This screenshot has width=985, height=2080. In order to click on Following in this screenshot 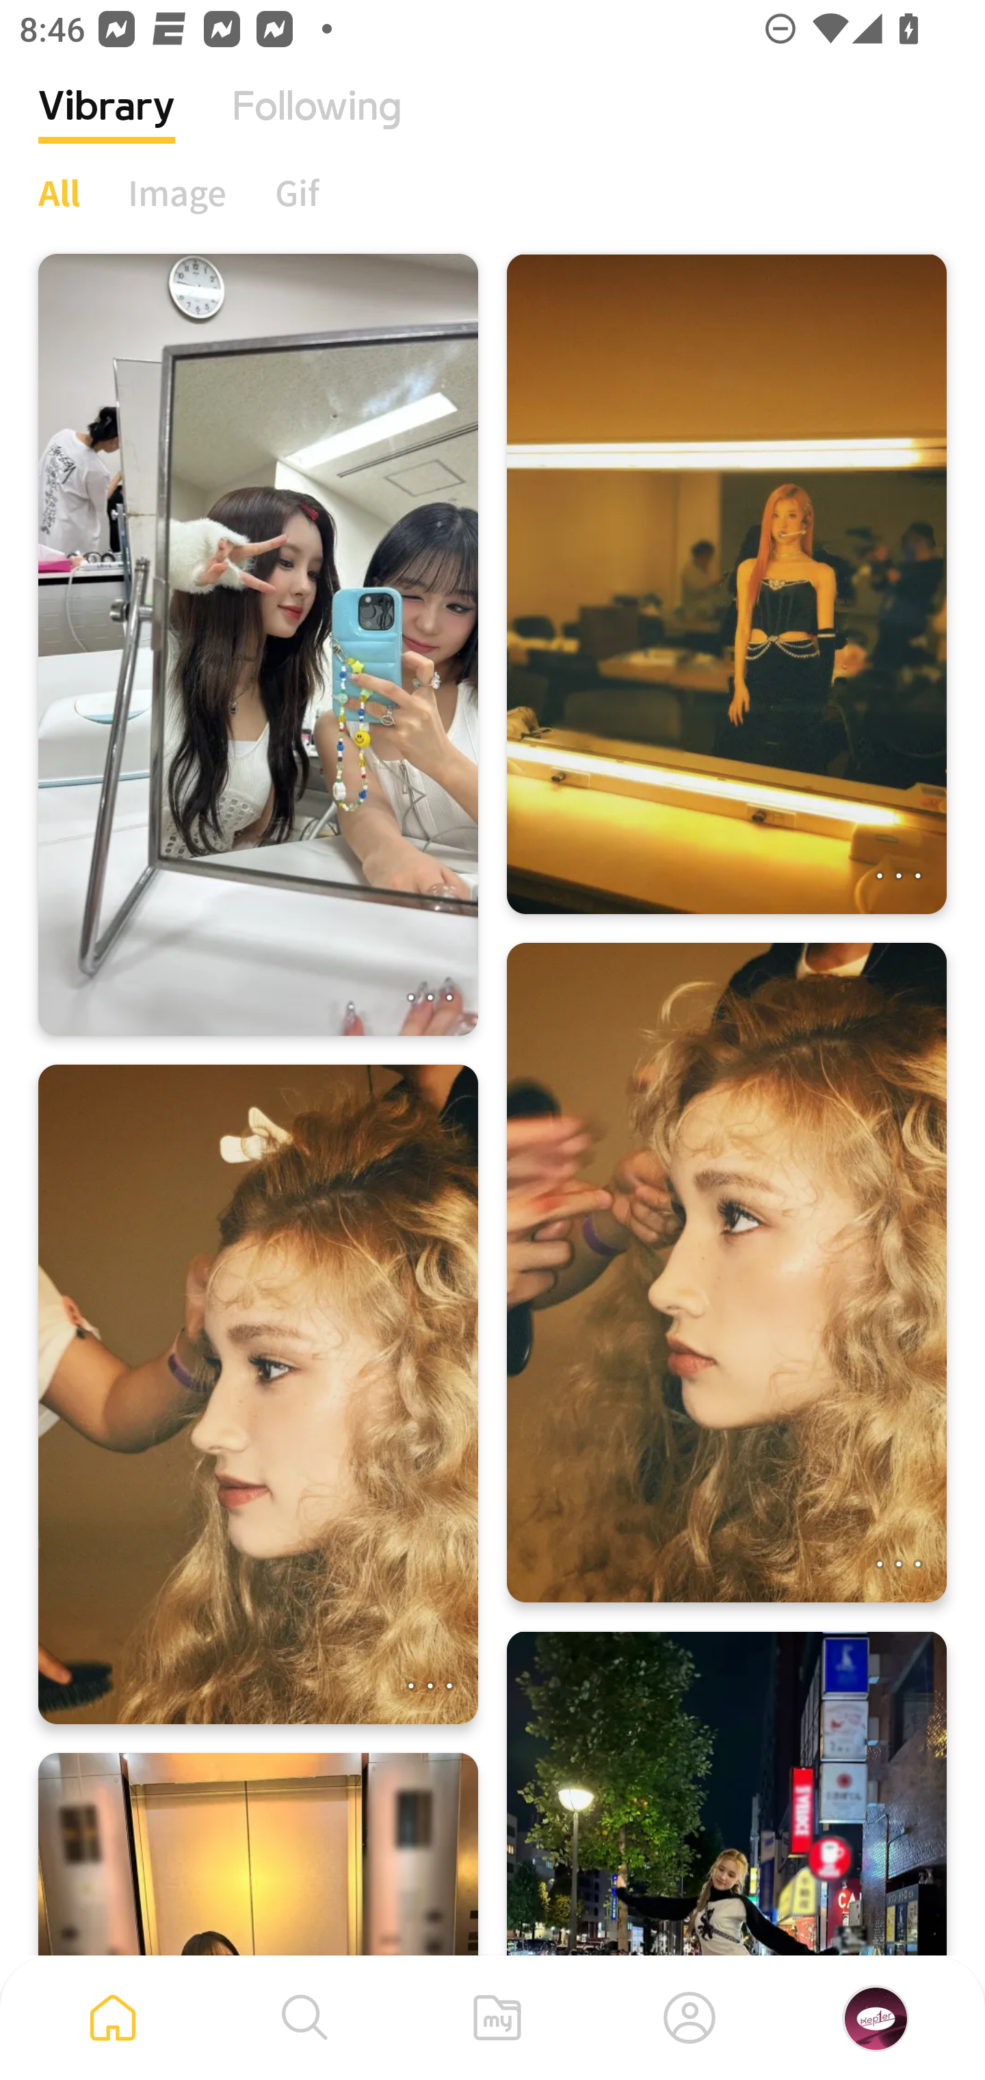, I will do `click(317, 127)`.